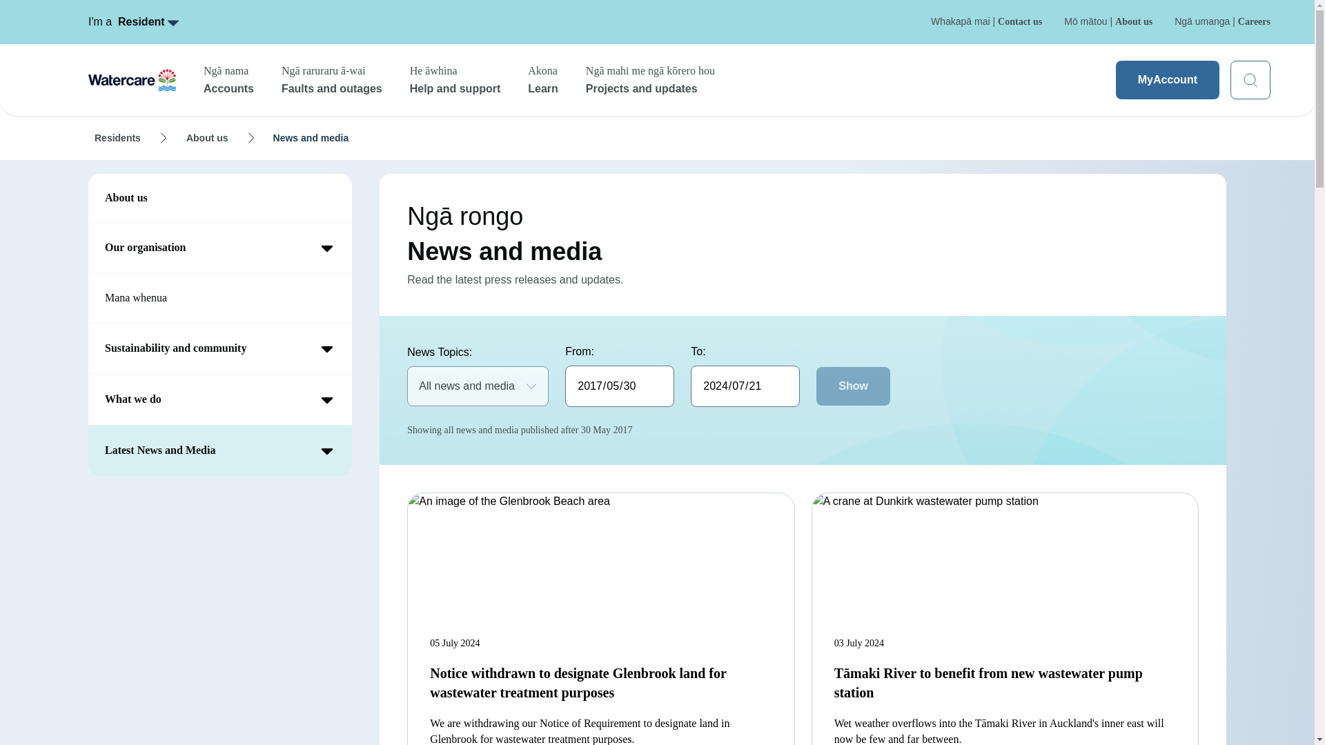 This screenshot has width=1325, height=745. Describe the element at coordinates (117, 138) in the screenshot. I see `2024-07-21` at that location.